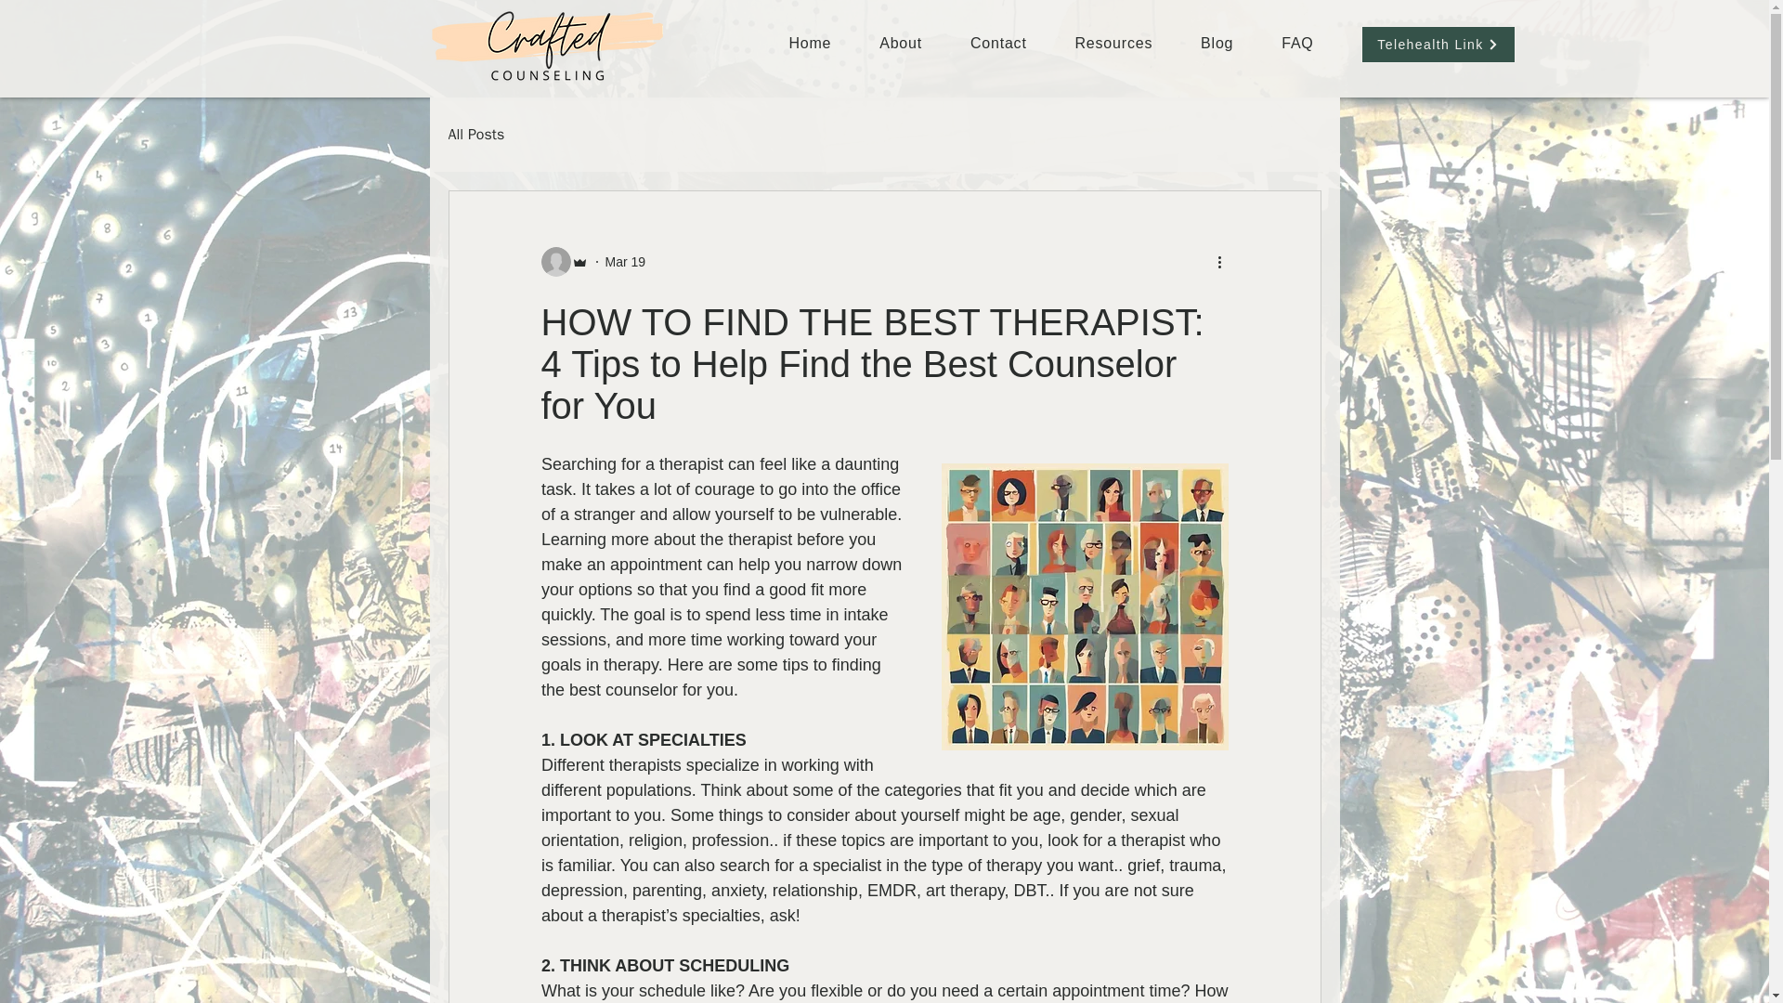 This screenshot has width=1783, height=1003. What do you see at coordinates (475, 134) in the screenshot?
I see `All Posts` at bounding box center [475, 134].